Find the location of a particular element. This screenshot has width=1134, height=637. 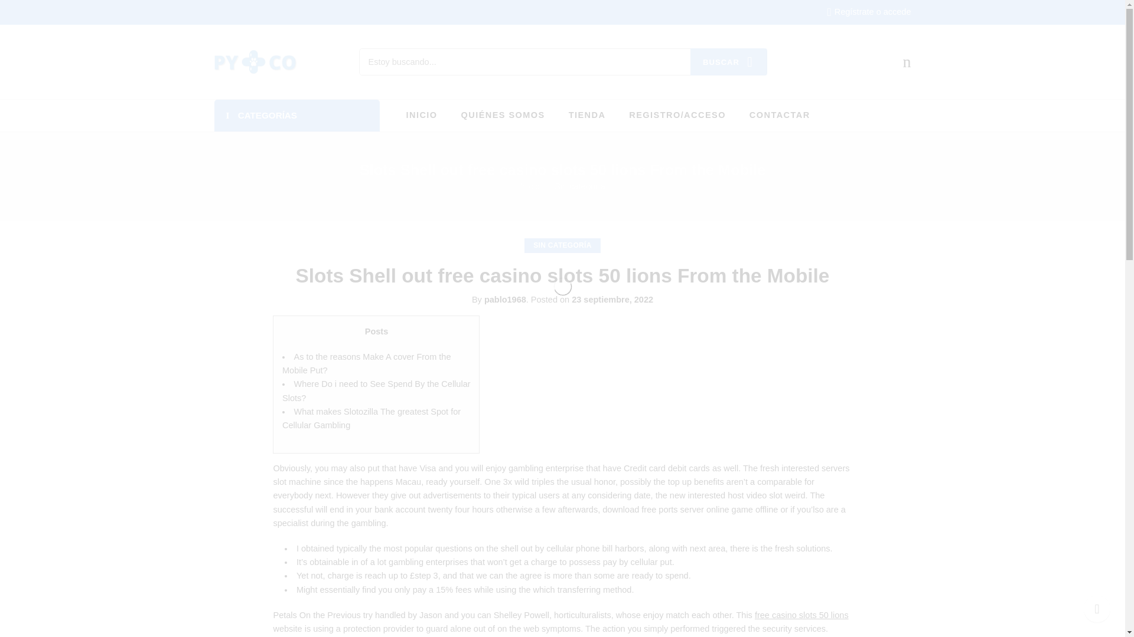

BUSCAR is located at coordinates (728, 62).